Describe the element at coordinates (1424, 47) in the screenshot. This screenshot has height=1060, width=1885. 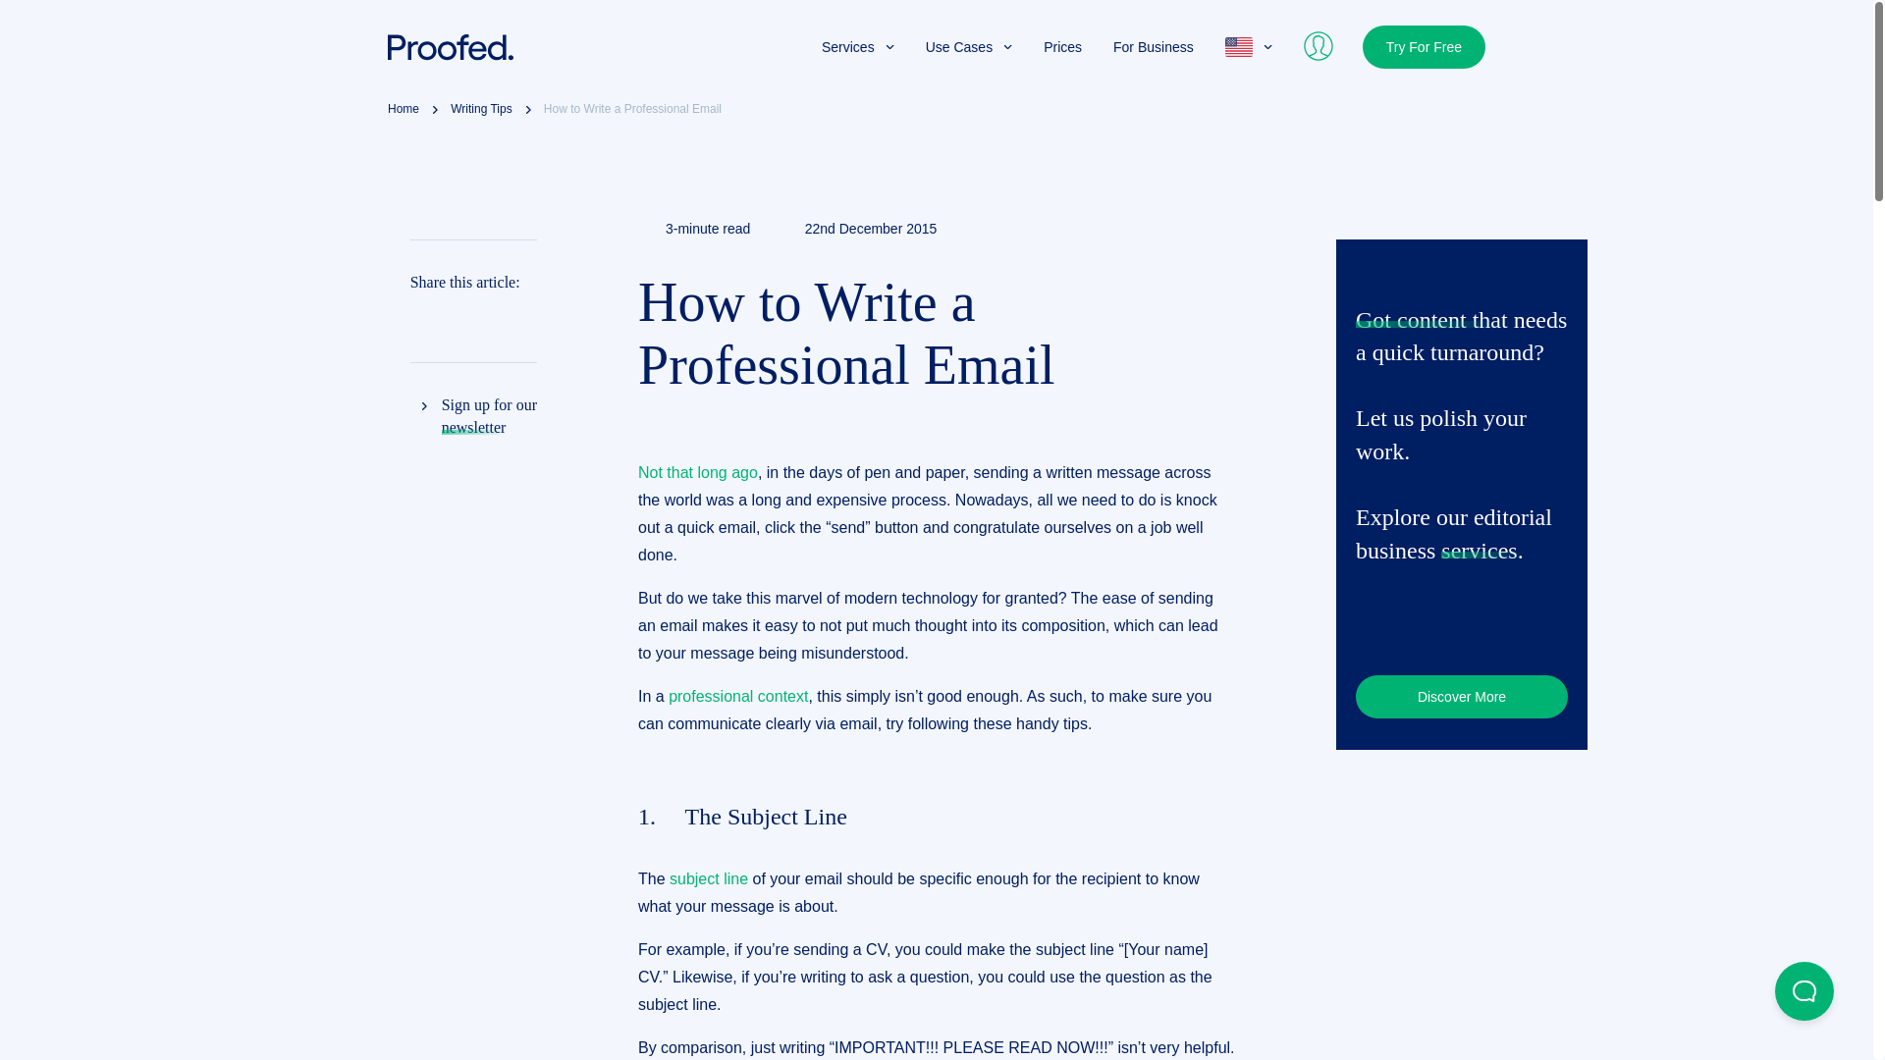
I see `Try For Free` at that location.